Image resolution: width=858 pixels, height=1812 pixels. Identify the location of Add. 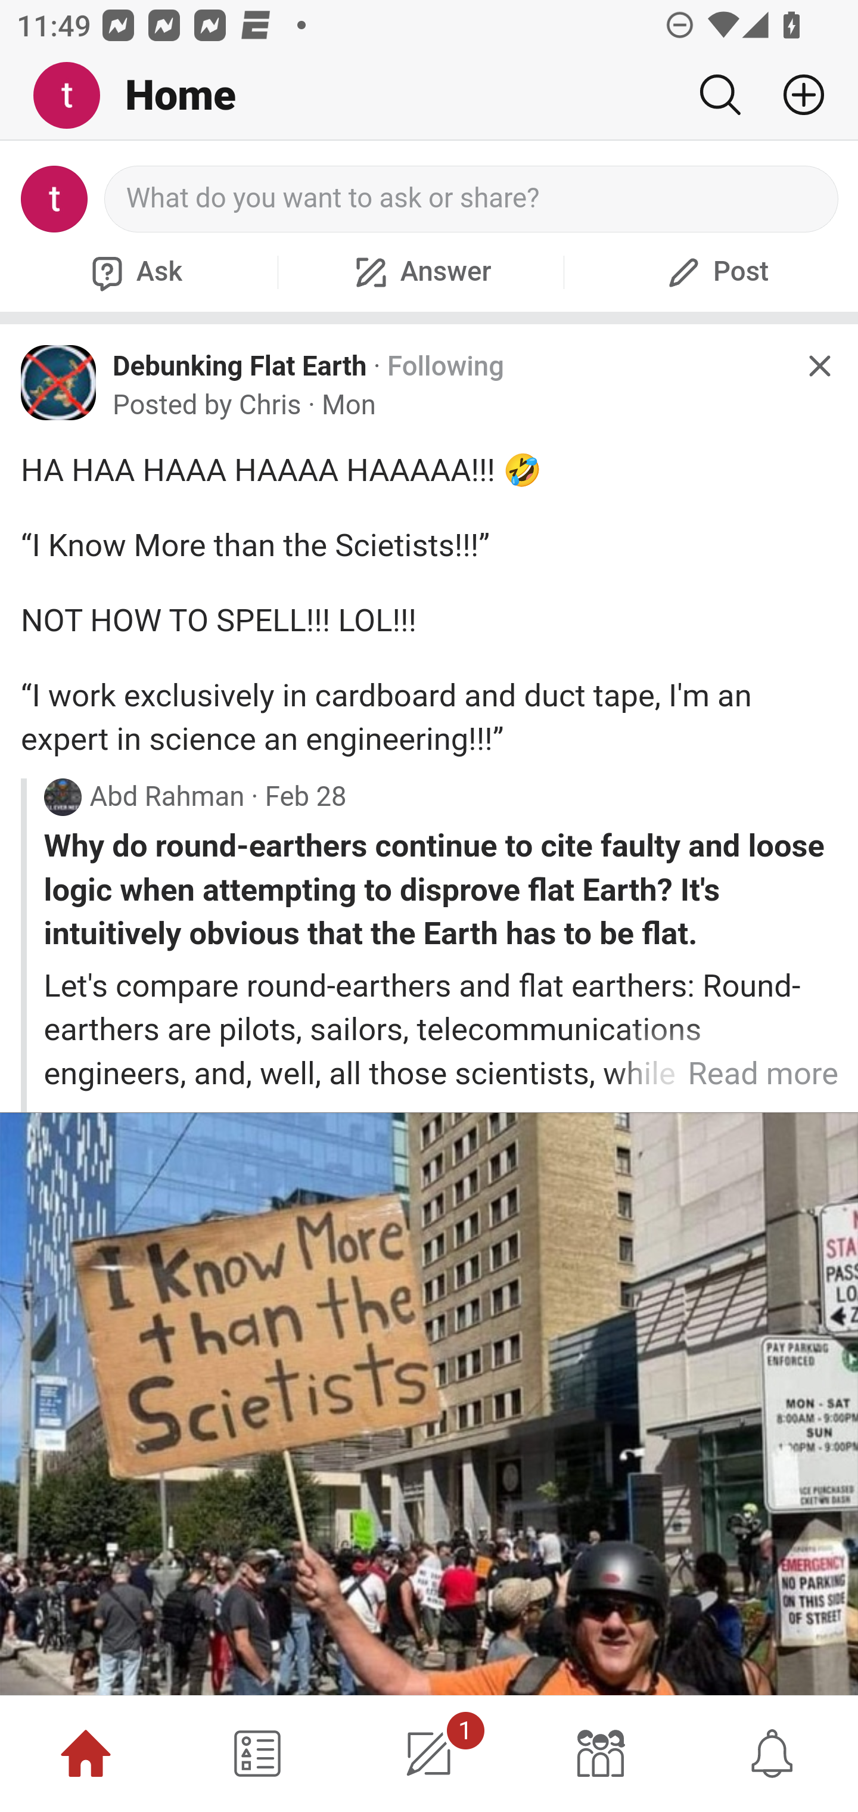
(795, 95).